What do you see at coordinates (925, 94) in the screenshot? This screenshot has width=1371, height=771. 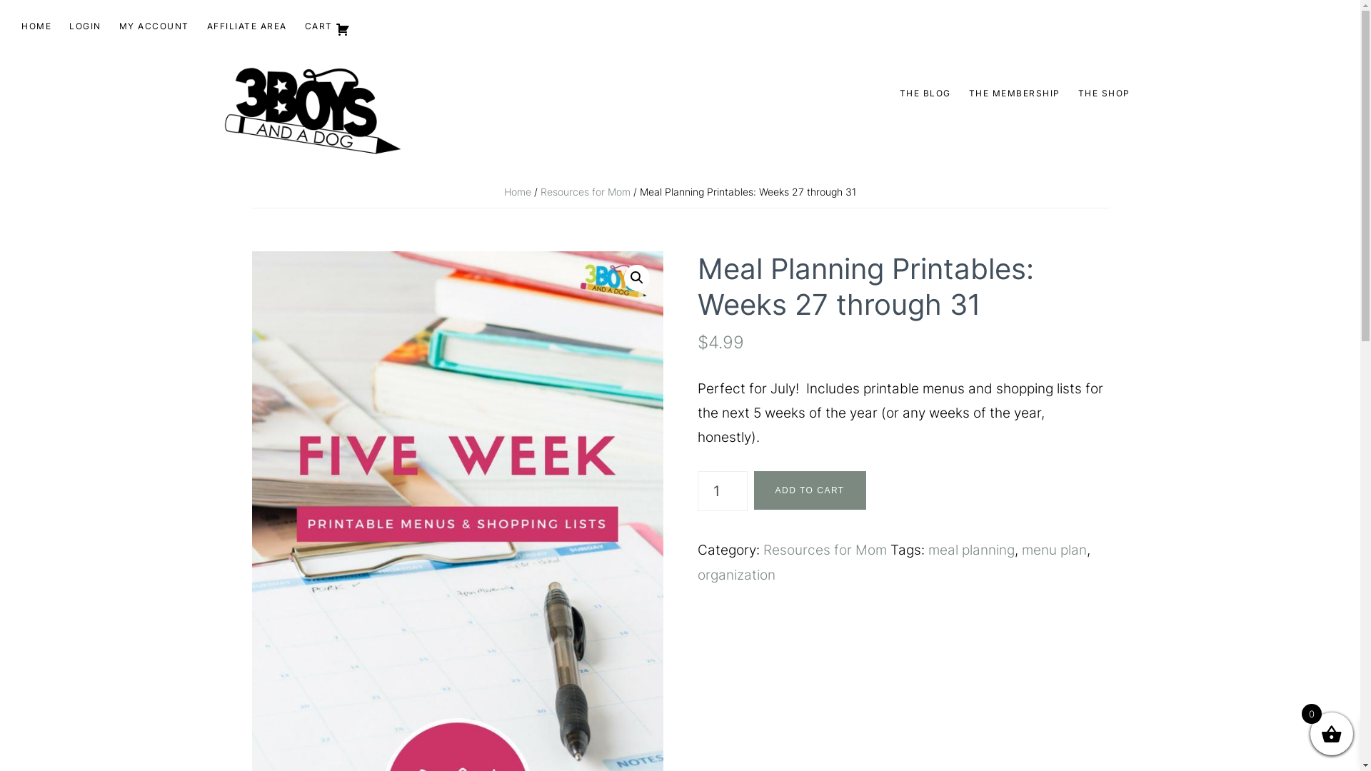 I see `THE BLOG` at bounding box center [925, 94].